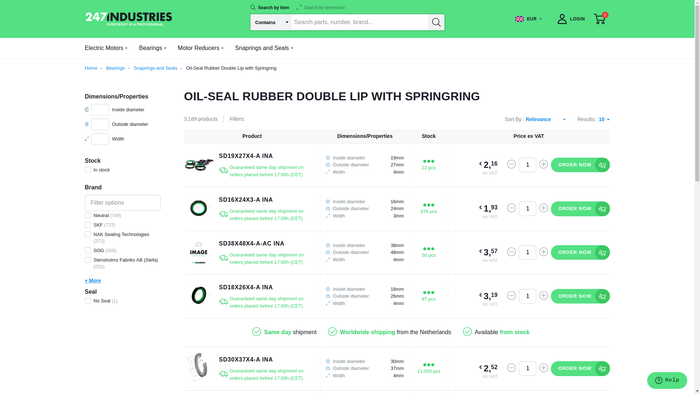 This screenshot has height=394, width=700. I want to click on Snaprings and Seals, so click(159, 68).